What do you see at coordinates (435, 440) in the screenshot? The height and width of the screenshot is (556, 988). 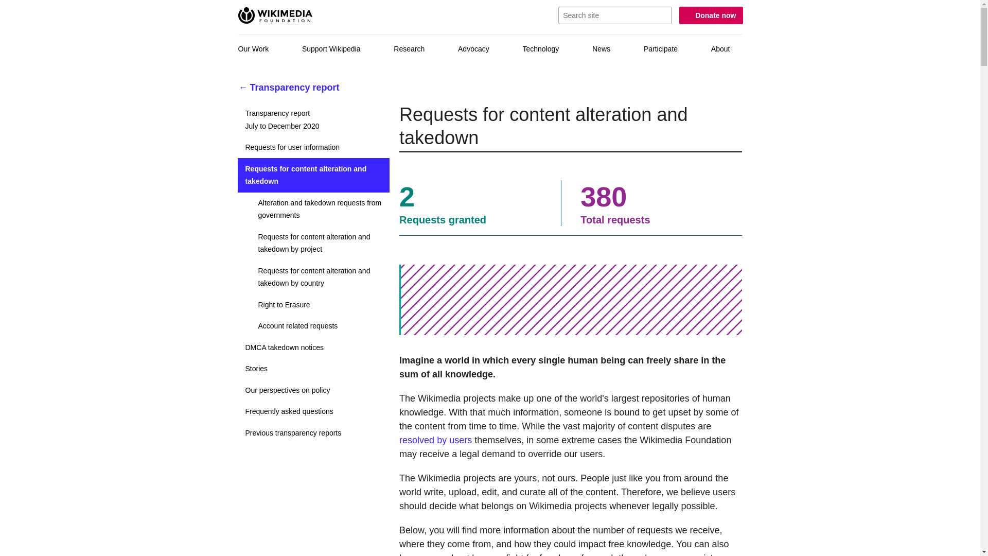 I see `Technology` at bounding box center [435, 440].